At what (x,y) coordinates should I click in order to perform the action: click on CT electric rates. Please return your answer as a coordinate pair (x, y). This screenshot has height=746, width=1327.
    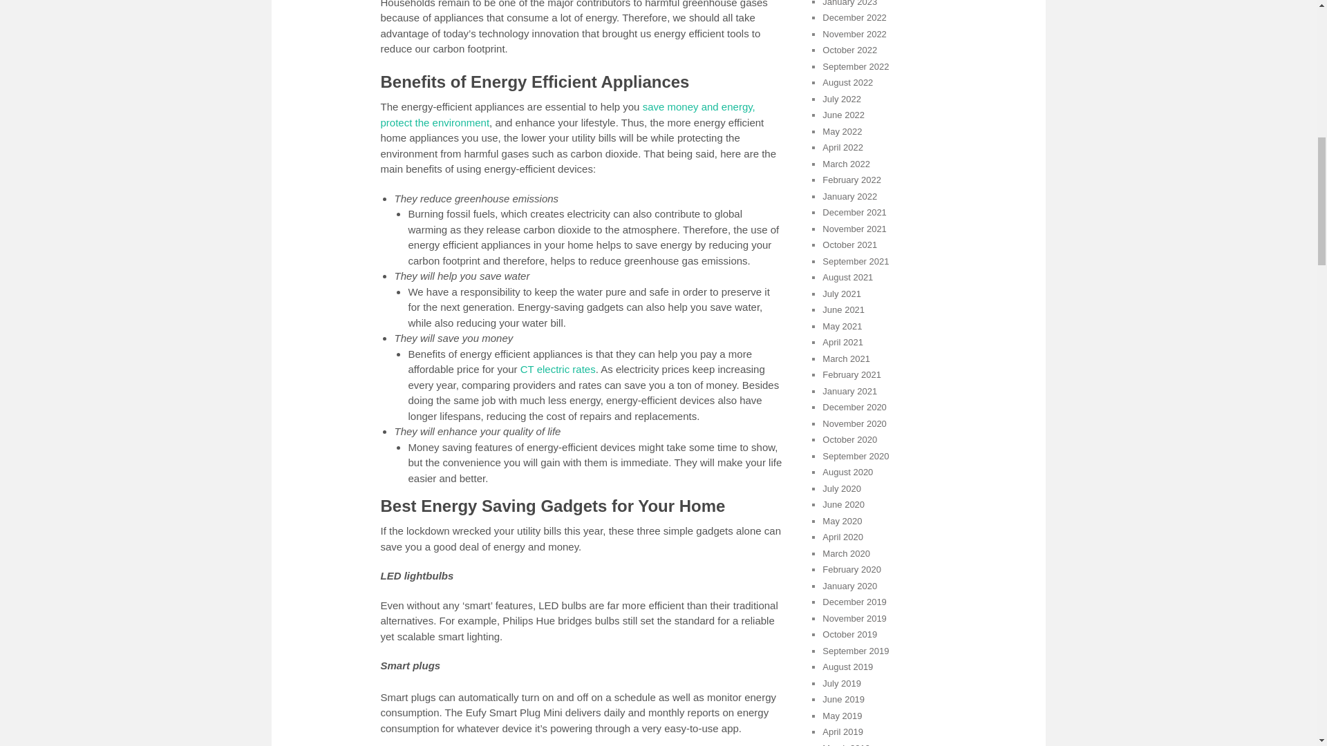
    Looking at the image, I should click on (558, 369).